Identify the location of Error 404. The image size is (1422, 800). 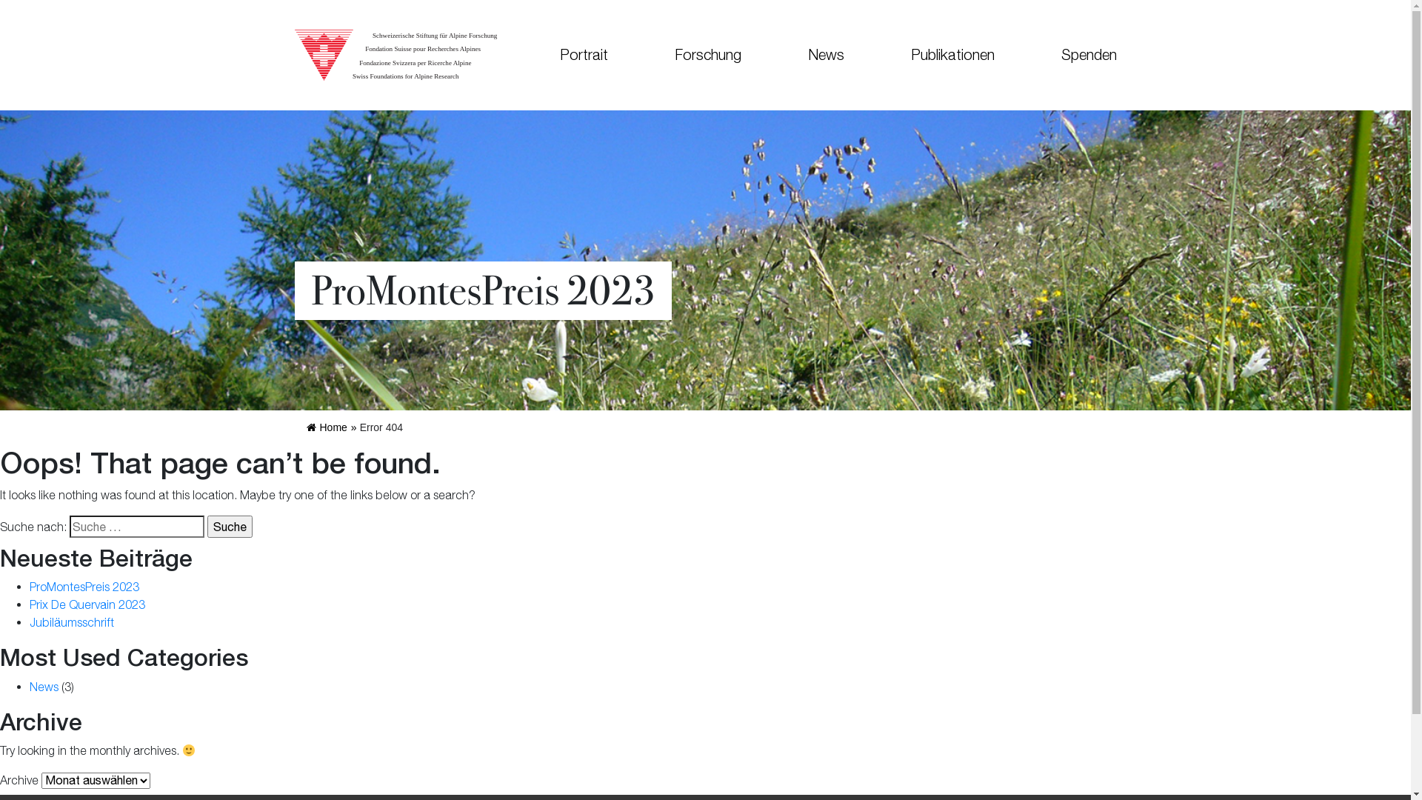
(381, 427).